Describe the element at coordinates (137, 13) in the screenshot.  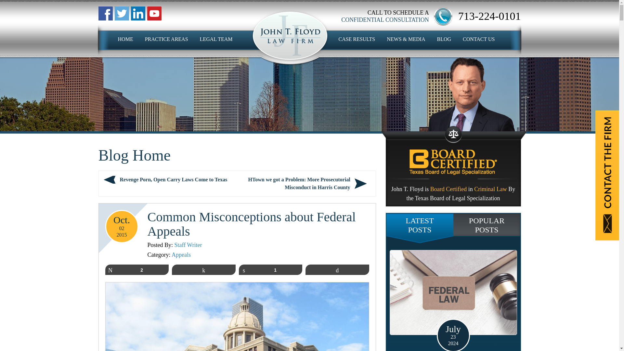
I see `Facebook` at that location.